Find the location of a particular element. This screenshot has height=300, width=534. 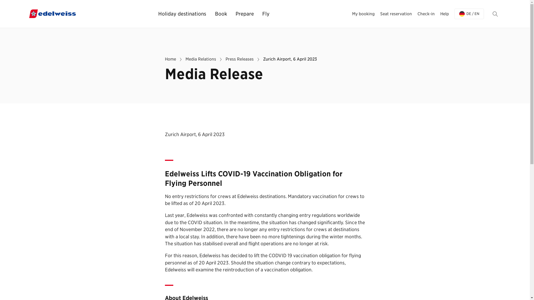

Search is located at coordinates (495, 14).